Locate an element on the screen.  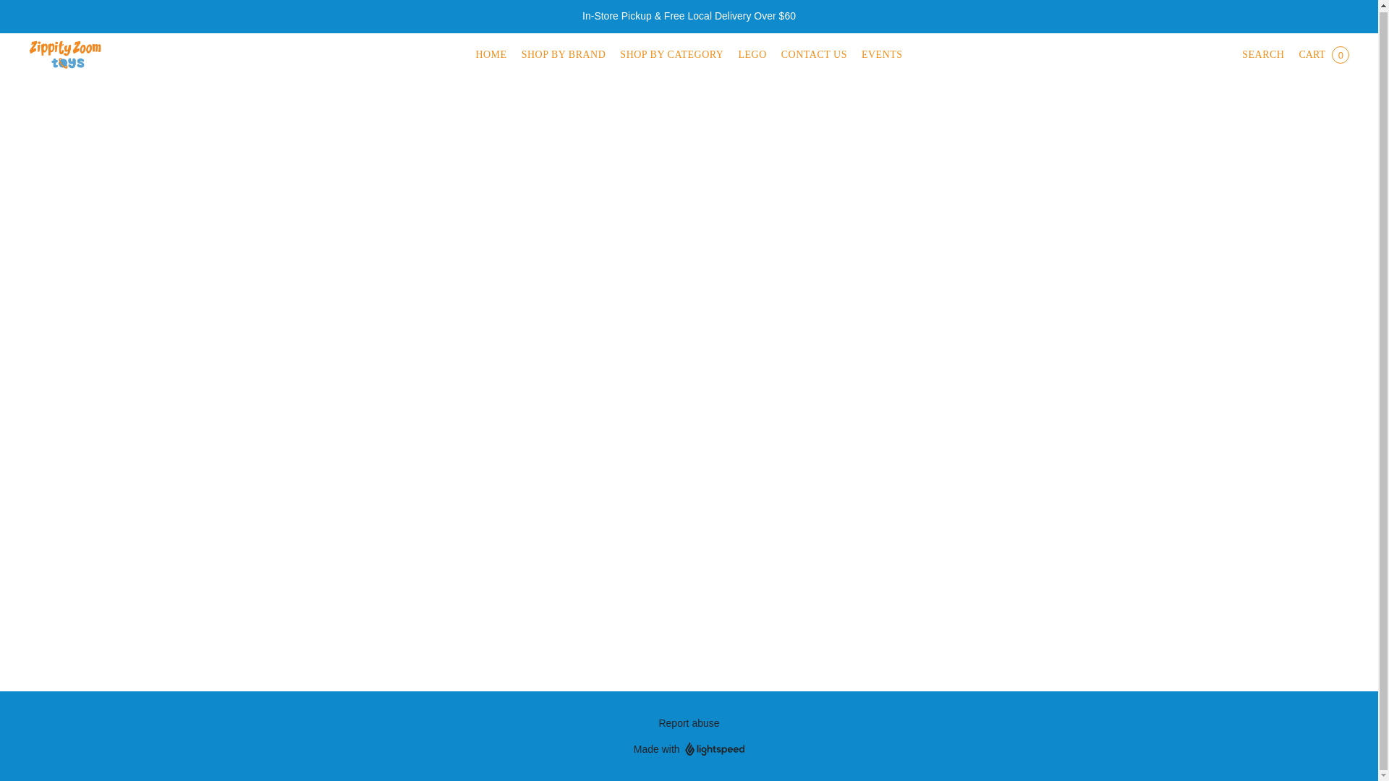
CONTACT US is located at coordinates (813, 55).